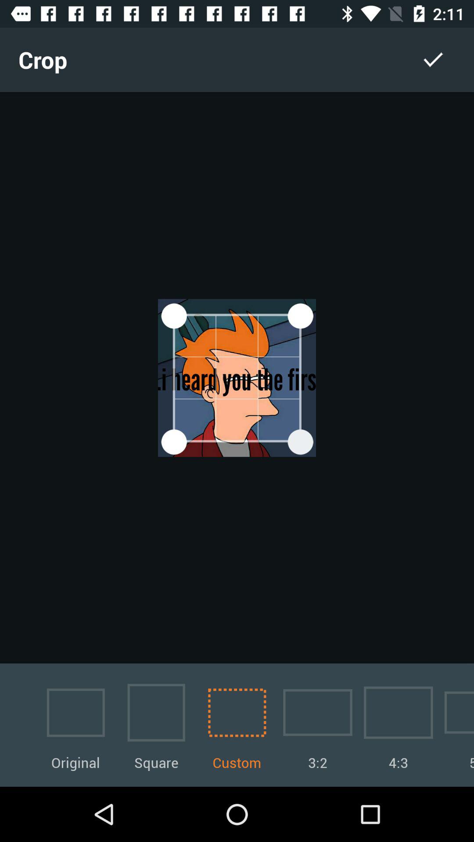 This screenshot has height=842, width=474. Describe the element at coordinates (433, 60) in the screenshot. I see `open the item to the right of the crop icon` at that location.